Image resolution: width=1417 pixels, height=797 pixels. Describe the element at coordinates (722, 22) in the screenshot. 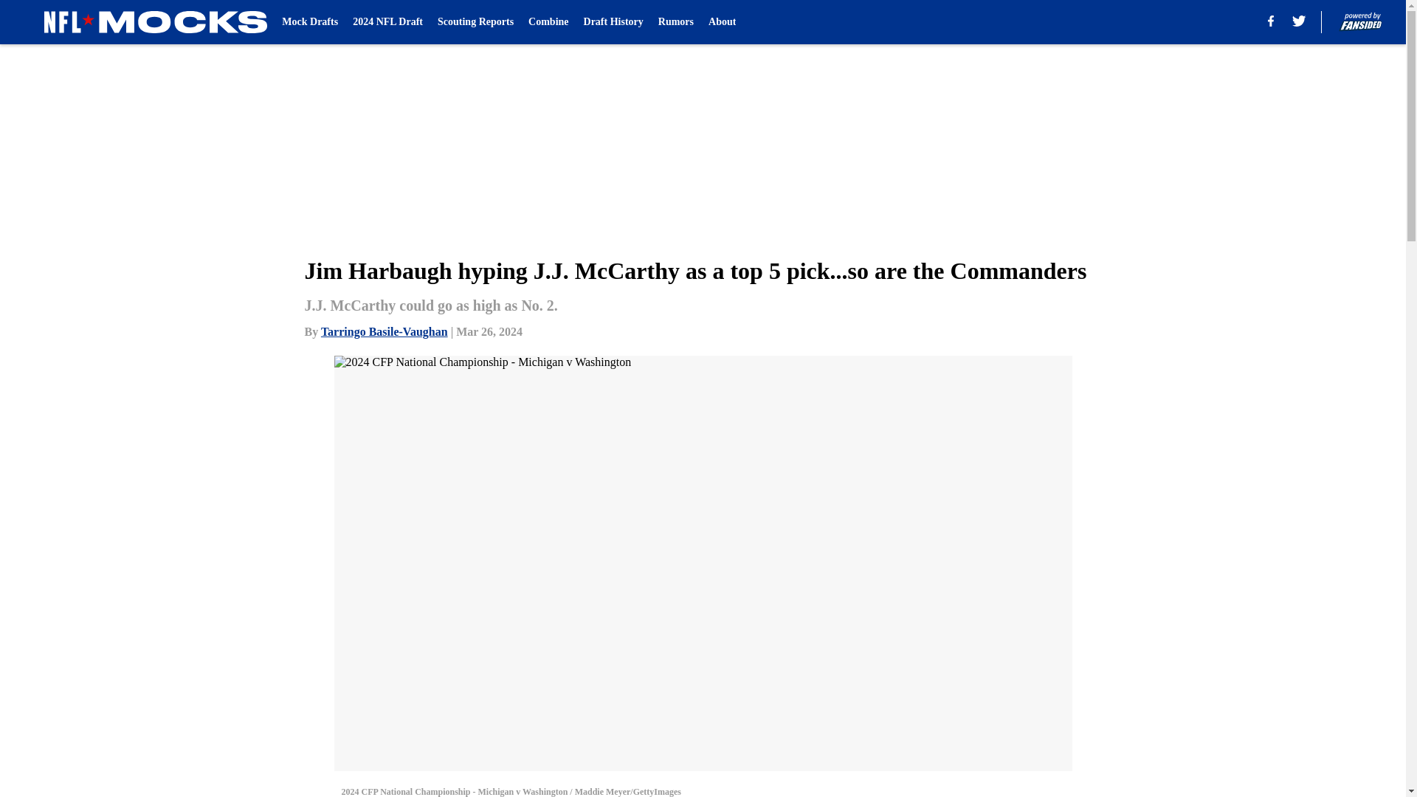

I see `About` at that location.